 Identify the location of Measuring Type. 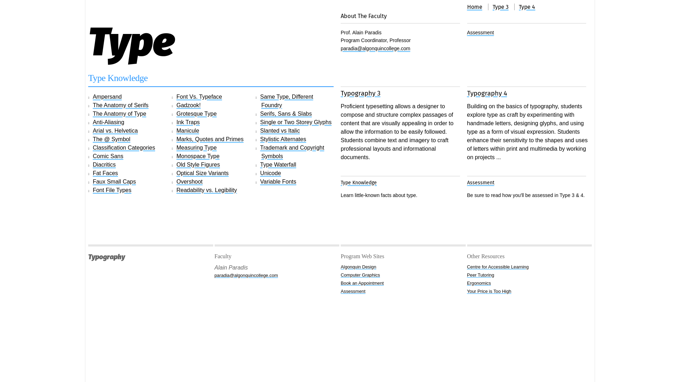
(197, 148).